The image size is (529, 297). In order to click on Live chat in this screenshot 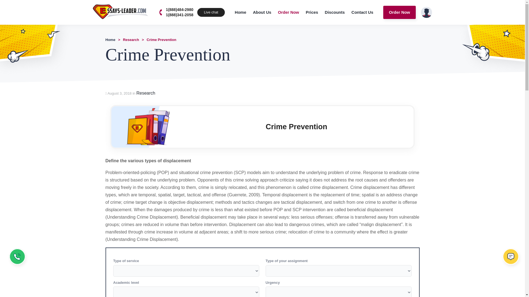, I will do `click(512, 258)`.